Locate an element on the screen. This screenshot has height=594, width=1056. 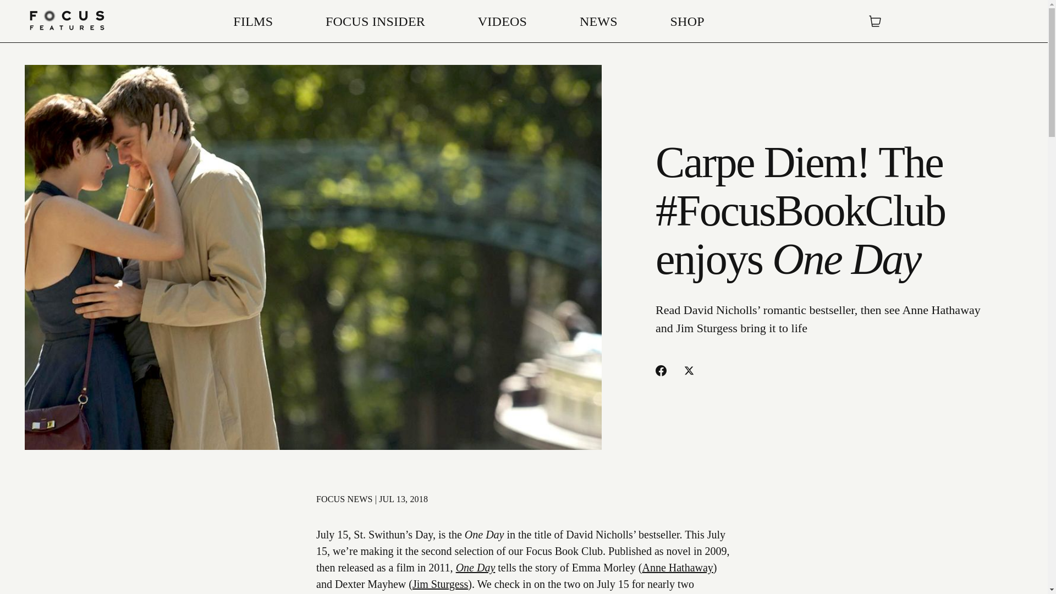
VIDEOS is located at coordinates (503, 21).